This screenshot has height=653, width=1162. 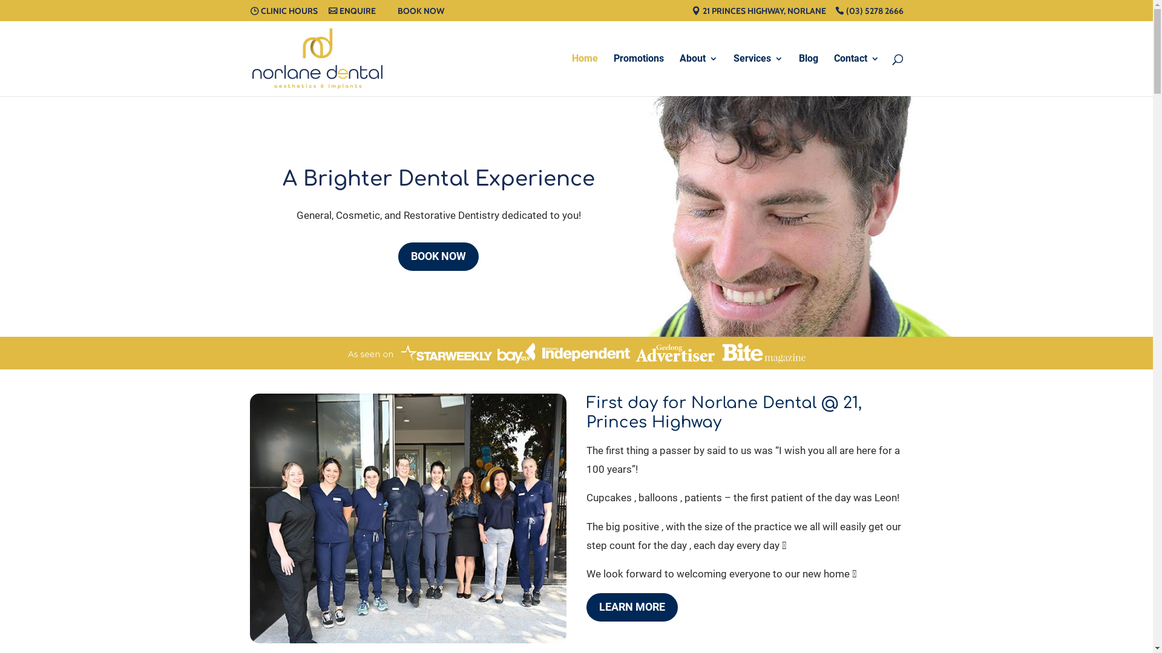 What do you see at coordinates (638, 75) in the screenshot?
I see `Promotions` at bounding box center [638, 75].